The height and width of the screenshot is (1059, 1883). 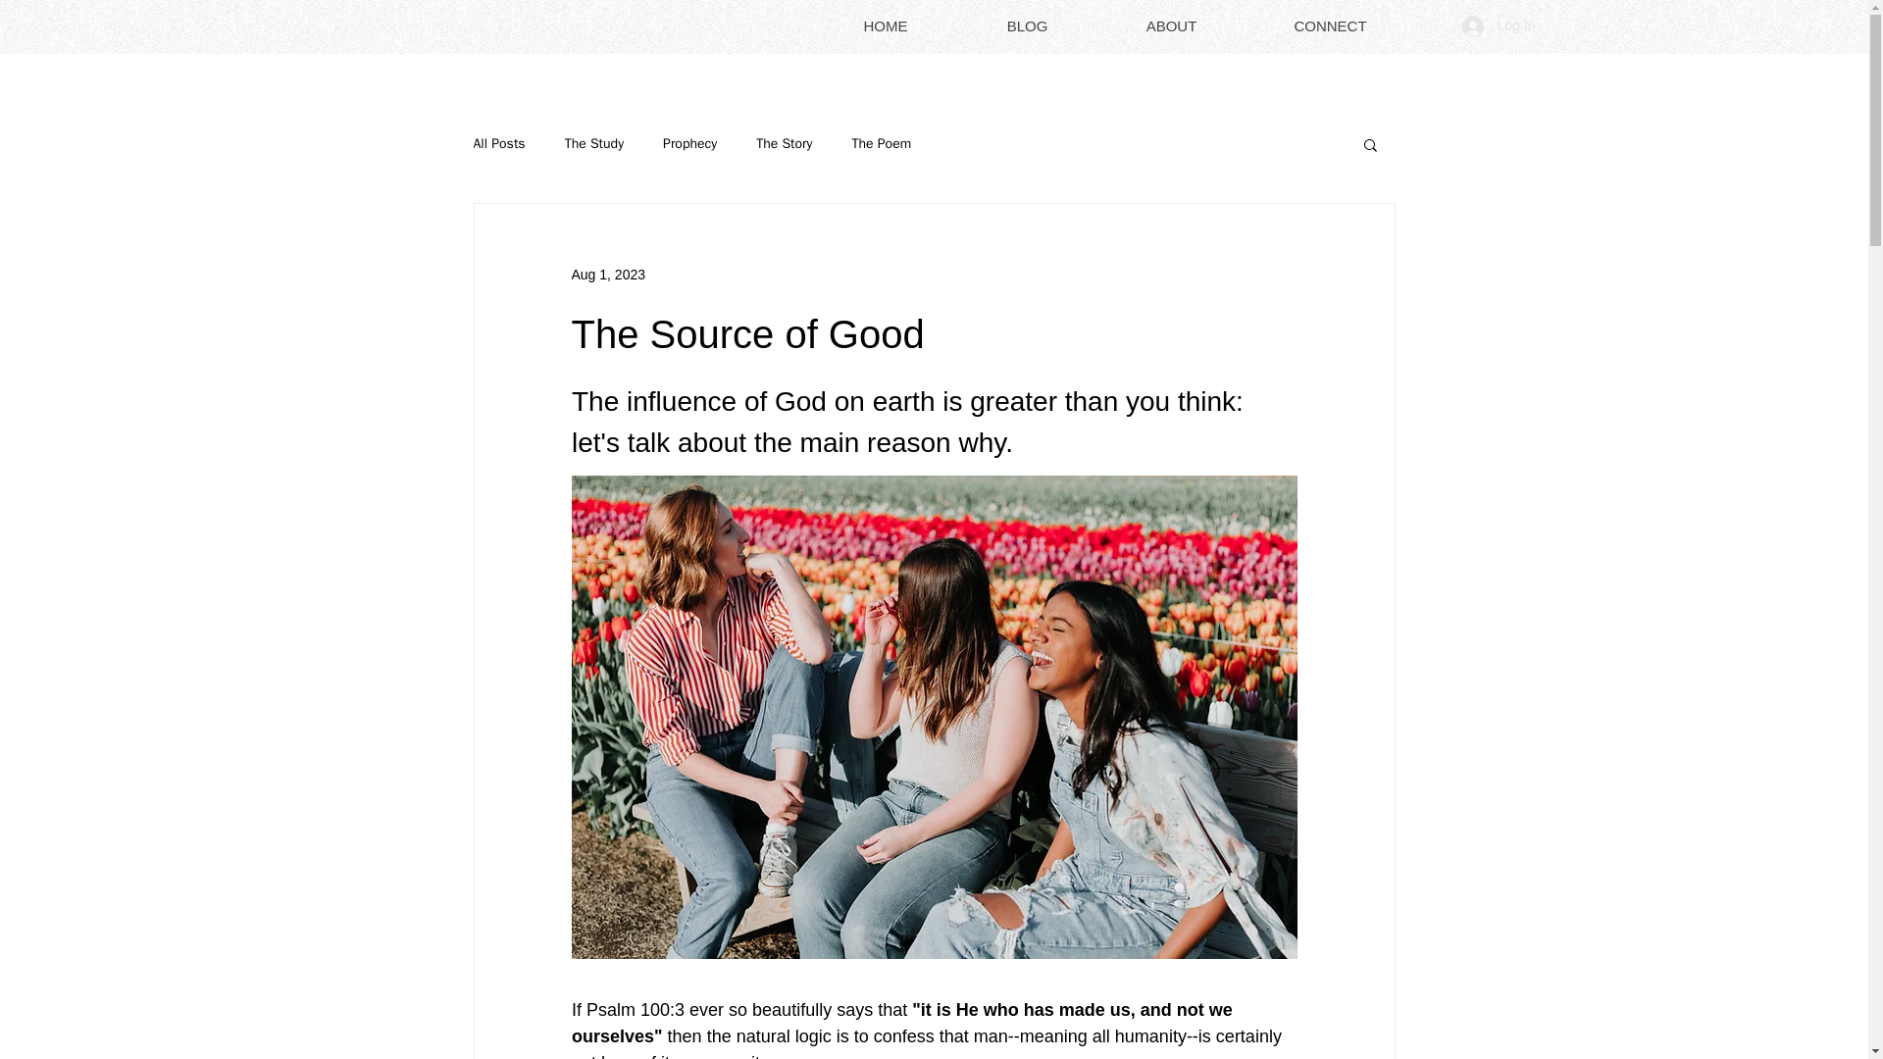 I want to click on The Study, so click(x=594, y=143).